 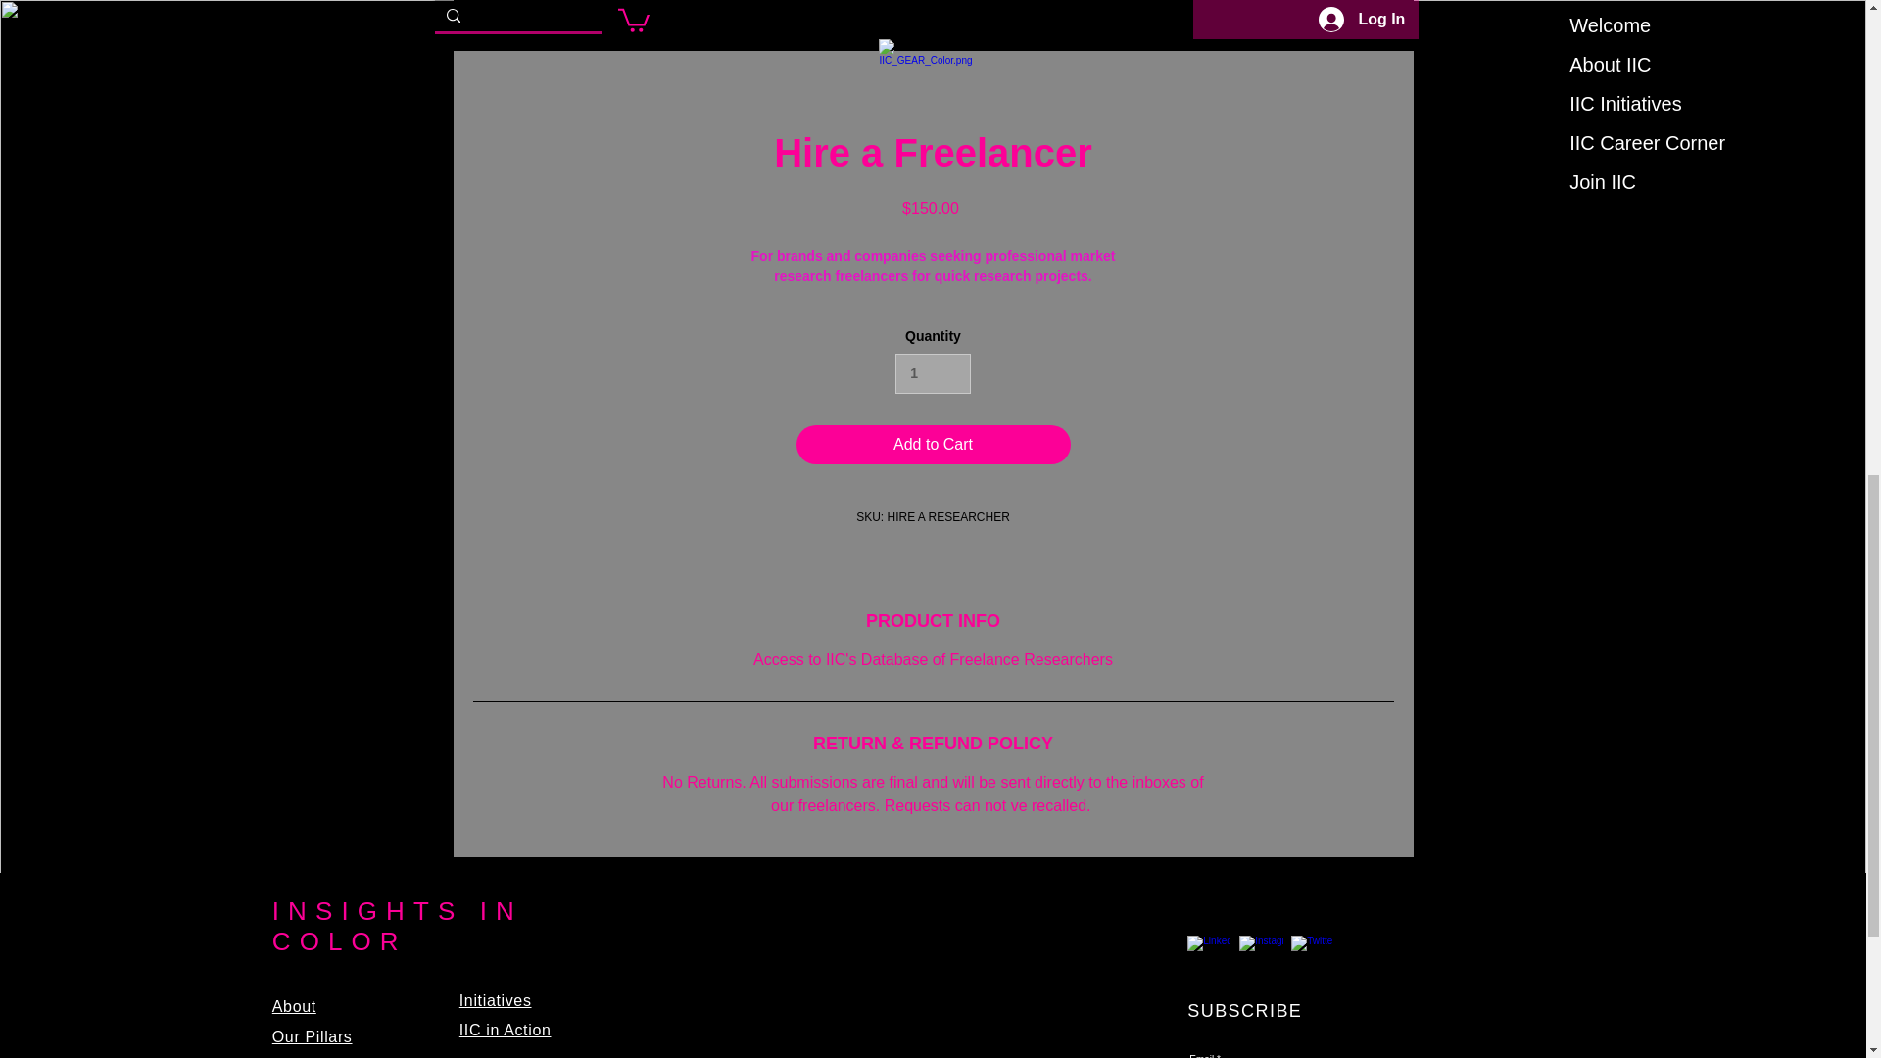 What do you see at coordinates (320, 1056) in the screenshot?
I see `Ways to Join` at bounding box center [320, 1056].